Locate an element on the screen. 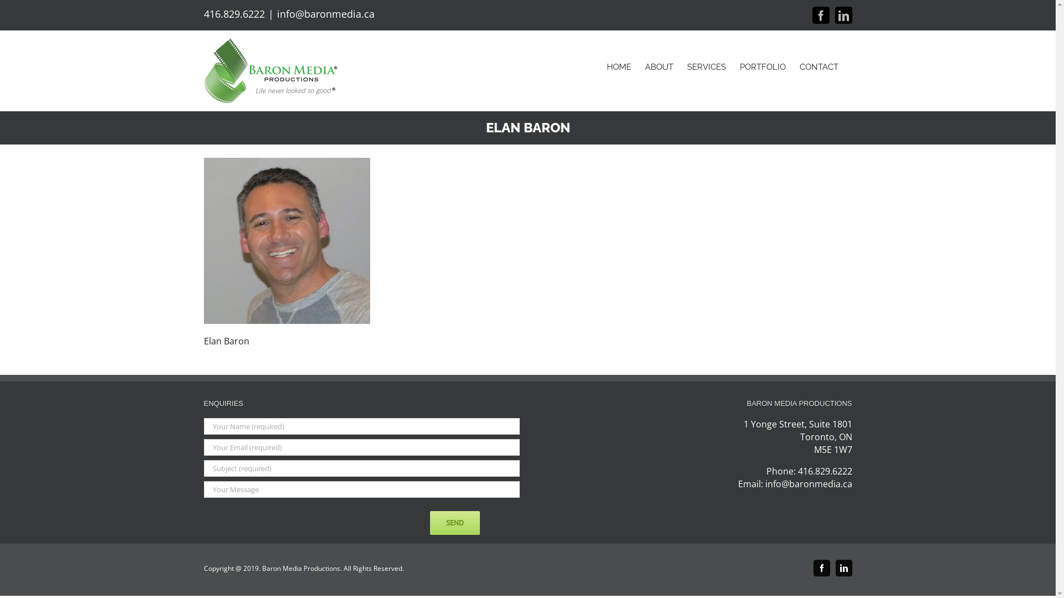 The width and height of the screenshot is (1064, 598). Facebook is located at coordinates (822, 568).